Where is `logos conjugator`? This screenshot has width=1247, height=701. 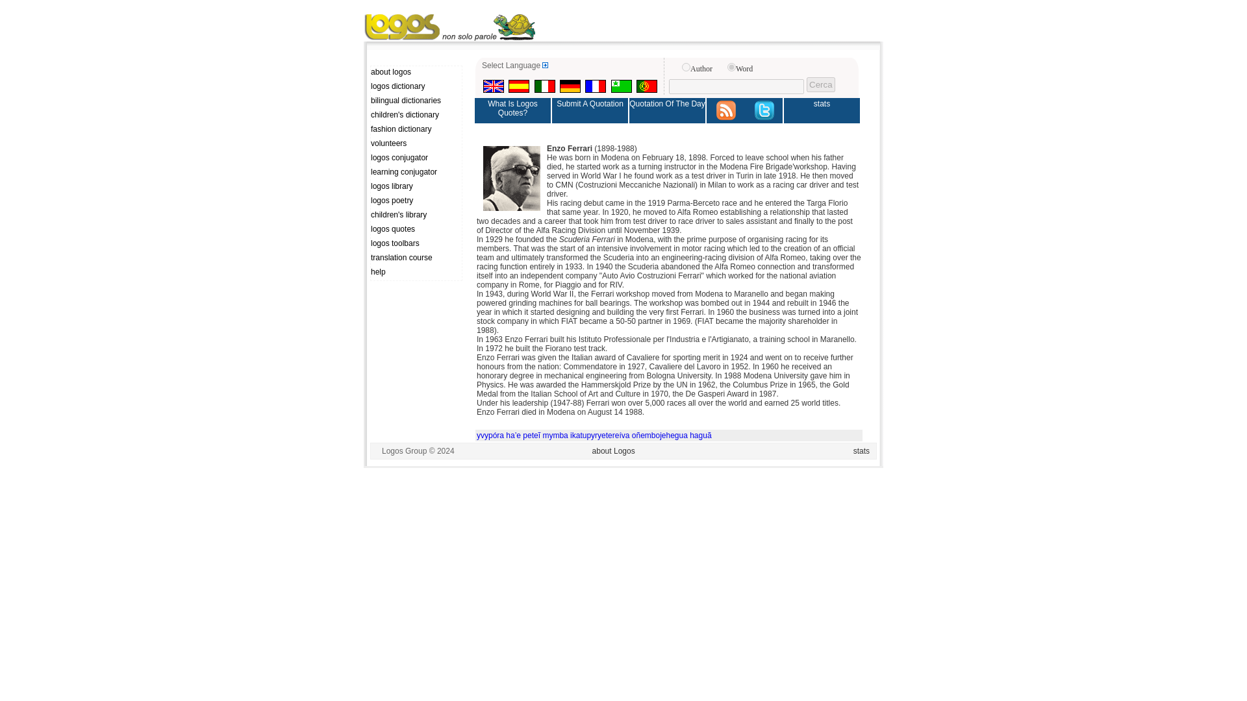
logos conjugator is located at coordinates (416, 158).